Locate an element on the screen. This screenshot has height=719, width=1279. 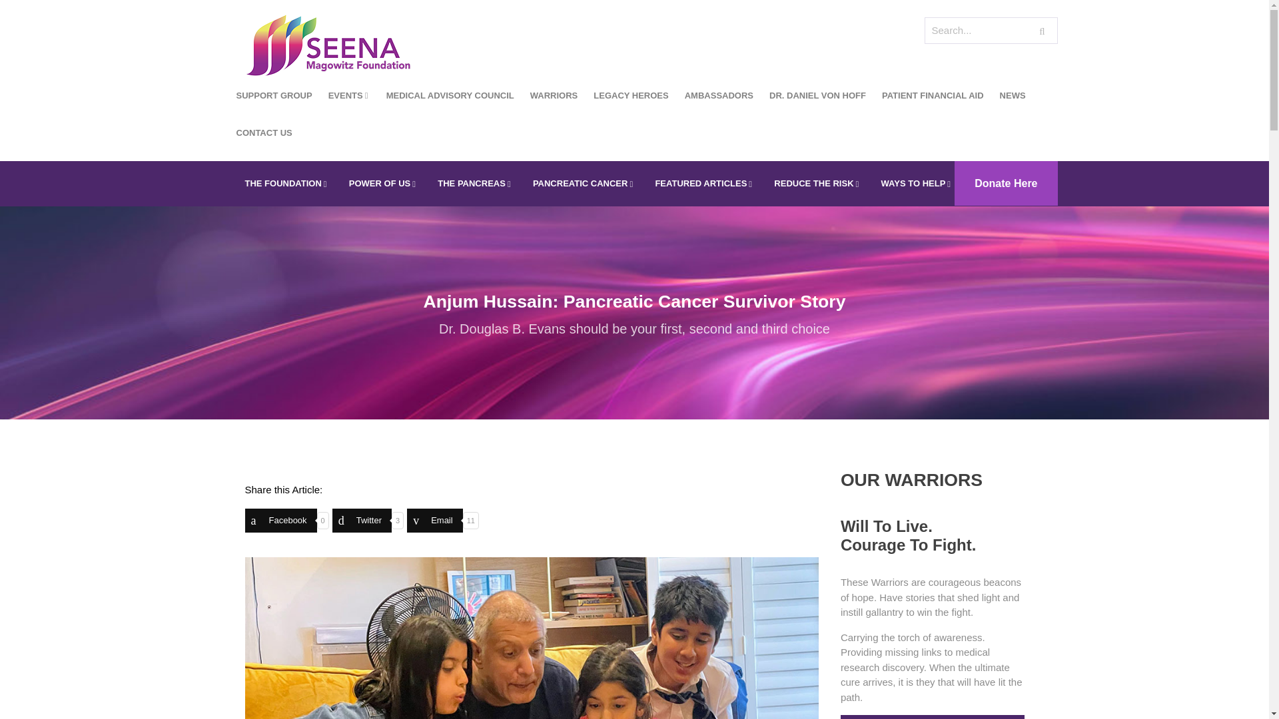
Anjum Hussain: Pancreatic Cancer Survivor Story is located at coordinates (532, 638).